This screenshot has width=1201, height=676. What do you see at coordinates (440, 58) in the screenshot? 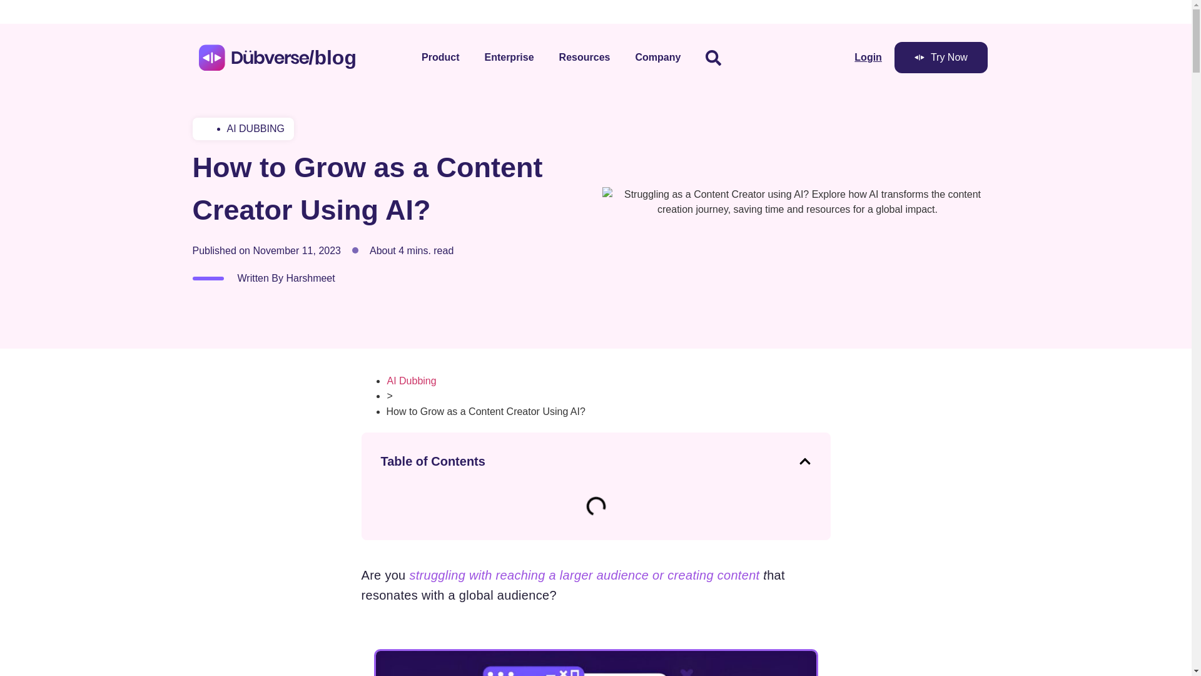
I see `Product` at bounding box center [440, 58].